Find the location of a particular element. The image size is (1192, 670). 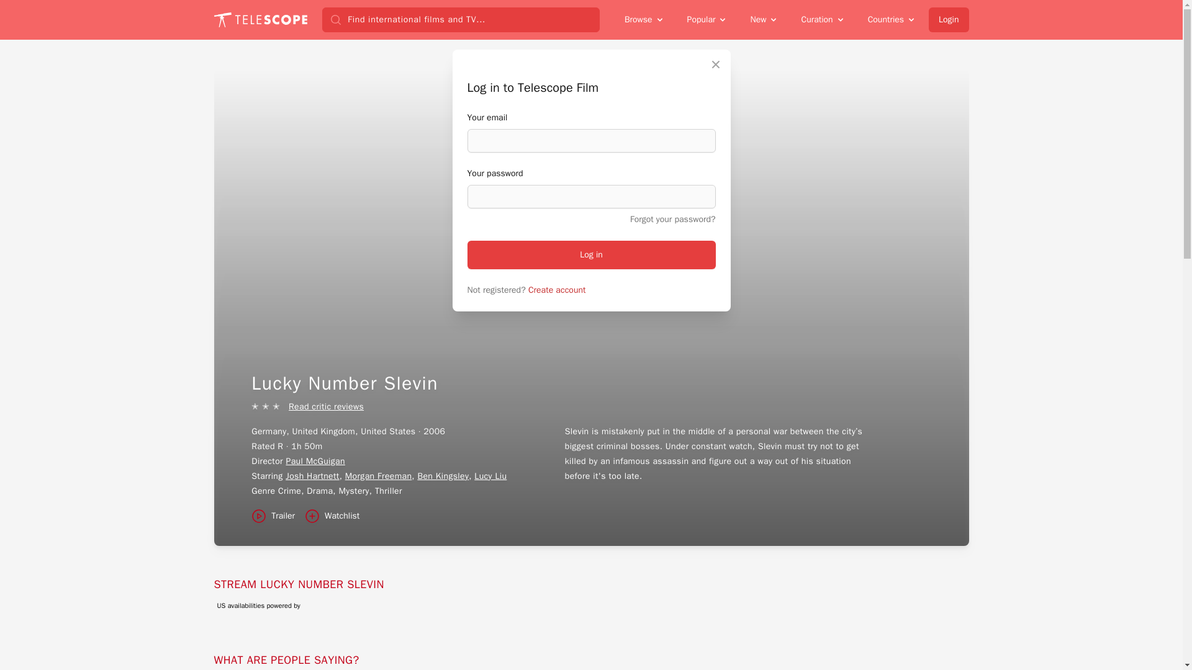

New is located at coordinates (764, 19).